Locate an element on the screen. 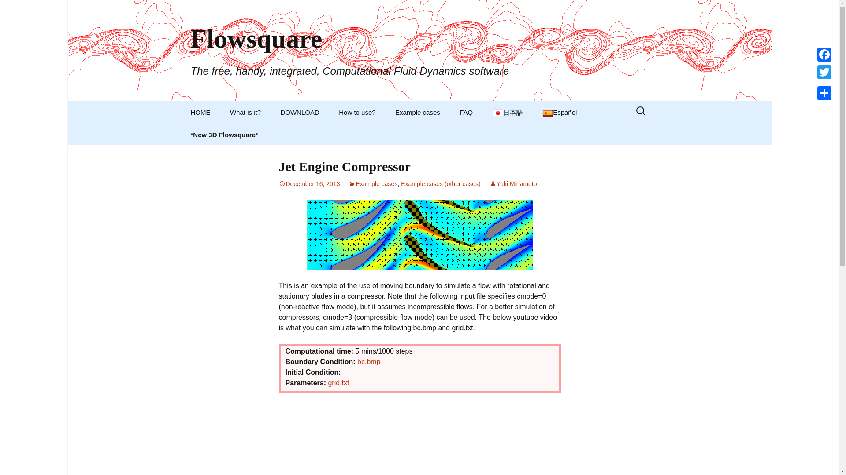 The width and height of the screenshot is (846, 475). DOWNLOAD is located at coordinates (300, 112).